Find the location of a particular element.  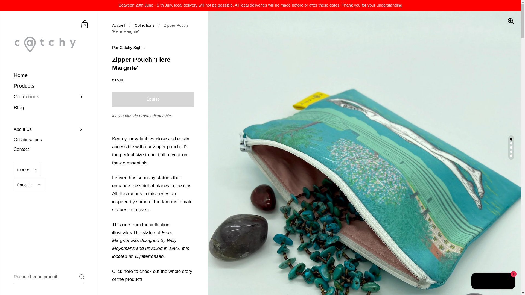

Contact is located at coordinates (49, 149).